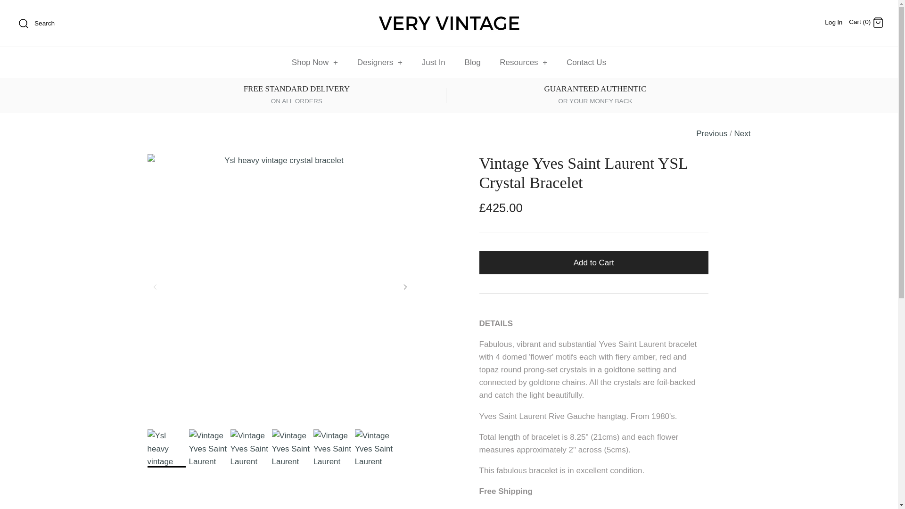 Image resolution: width=905 pixels, height=509 pixels. I want to click on Add to Cart, so click(594, 262).